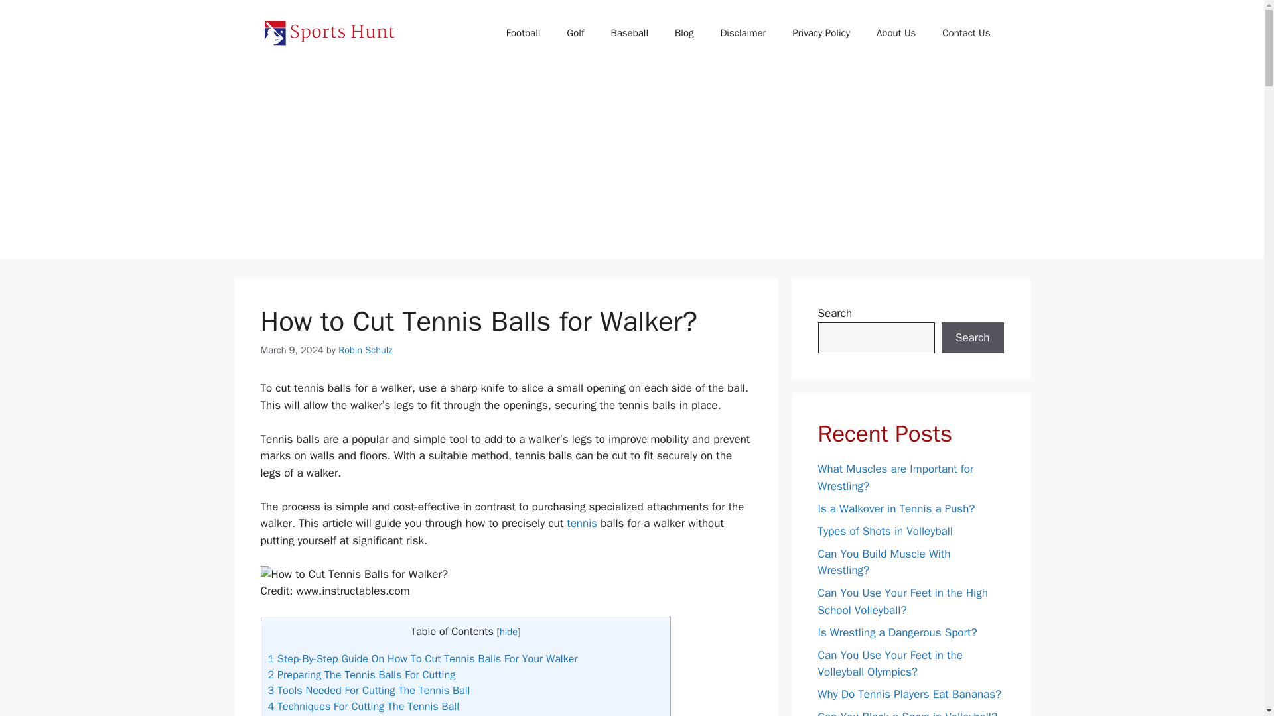 This screenshot has width=1274, height=716. What do you see at coordinates (683, 33) in the screenshot?
I see `Blog` at bounding box center [683, 33].